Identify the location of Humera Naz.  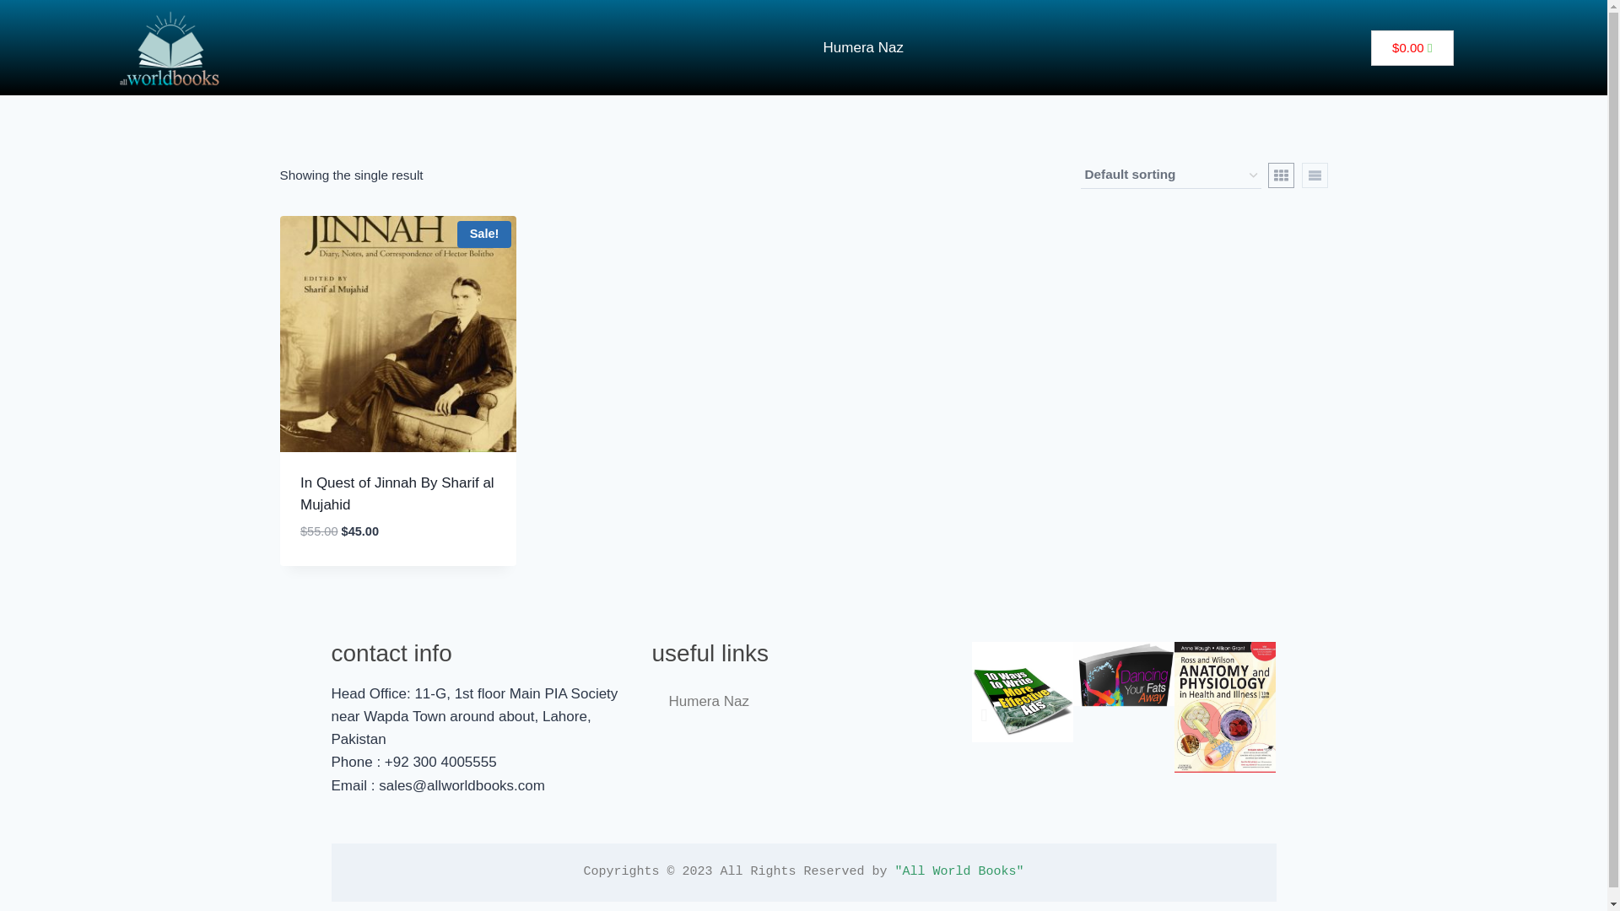
(803, 702).